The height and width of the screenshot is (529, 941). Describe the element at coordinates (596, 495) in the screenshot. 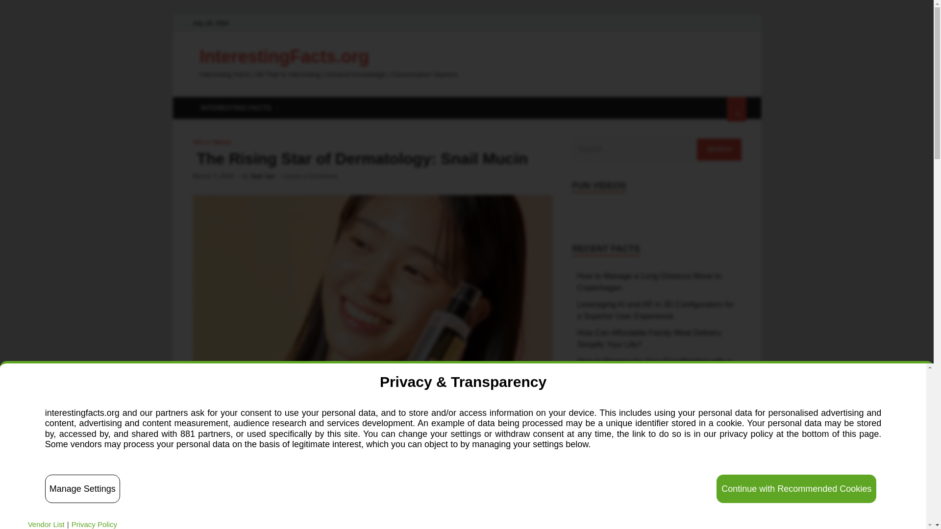

I see `Definitions` at that location.